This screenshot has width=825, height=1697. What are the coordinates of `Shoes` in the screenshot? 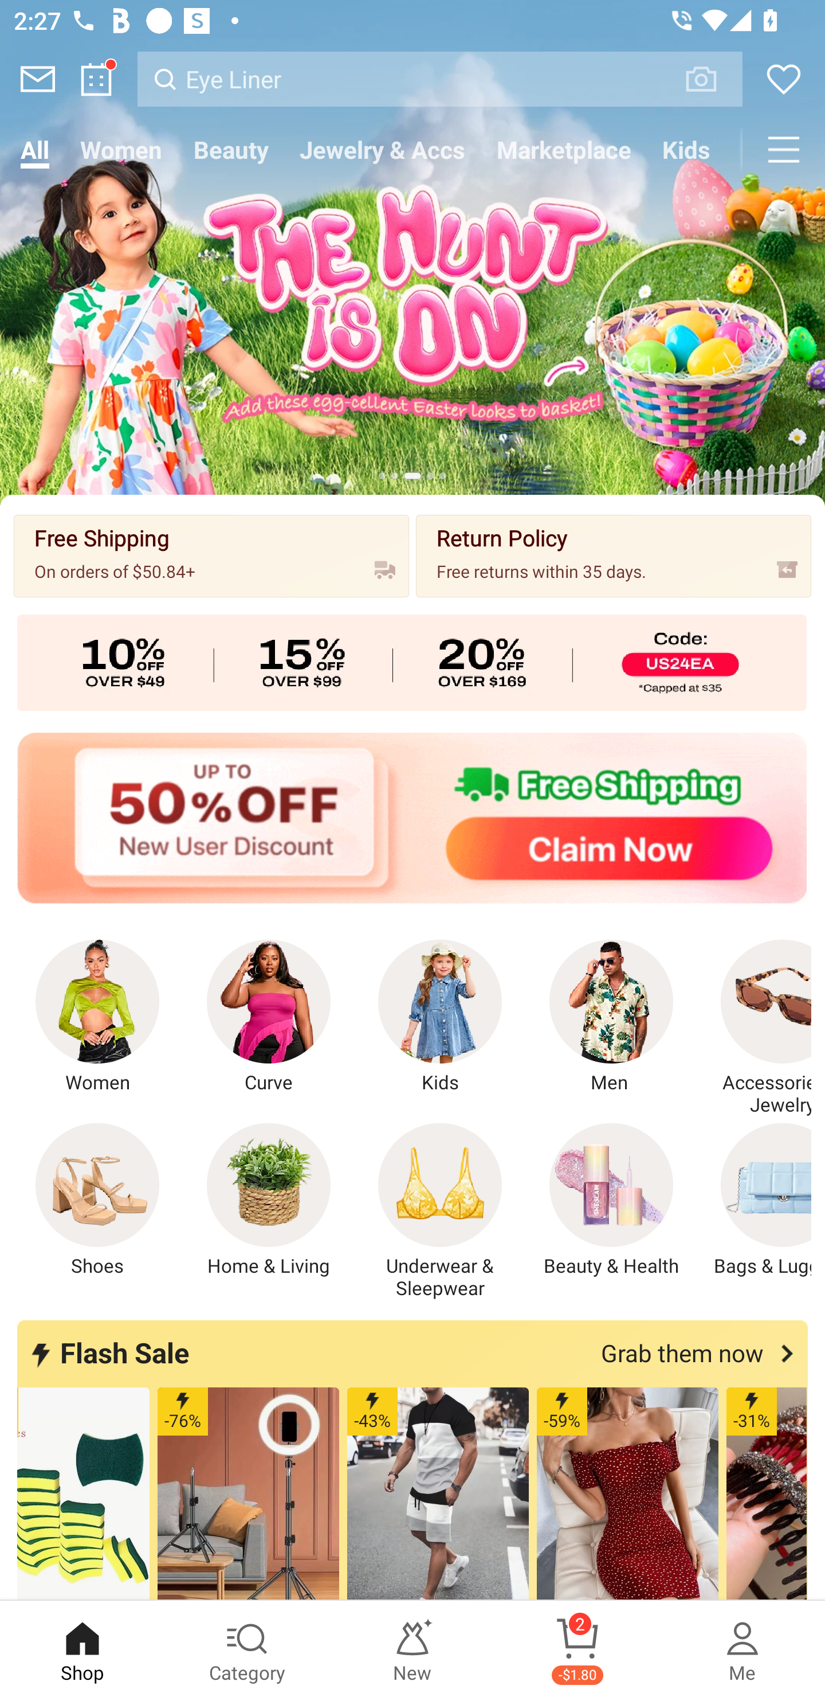 It's located at (97, 1201).